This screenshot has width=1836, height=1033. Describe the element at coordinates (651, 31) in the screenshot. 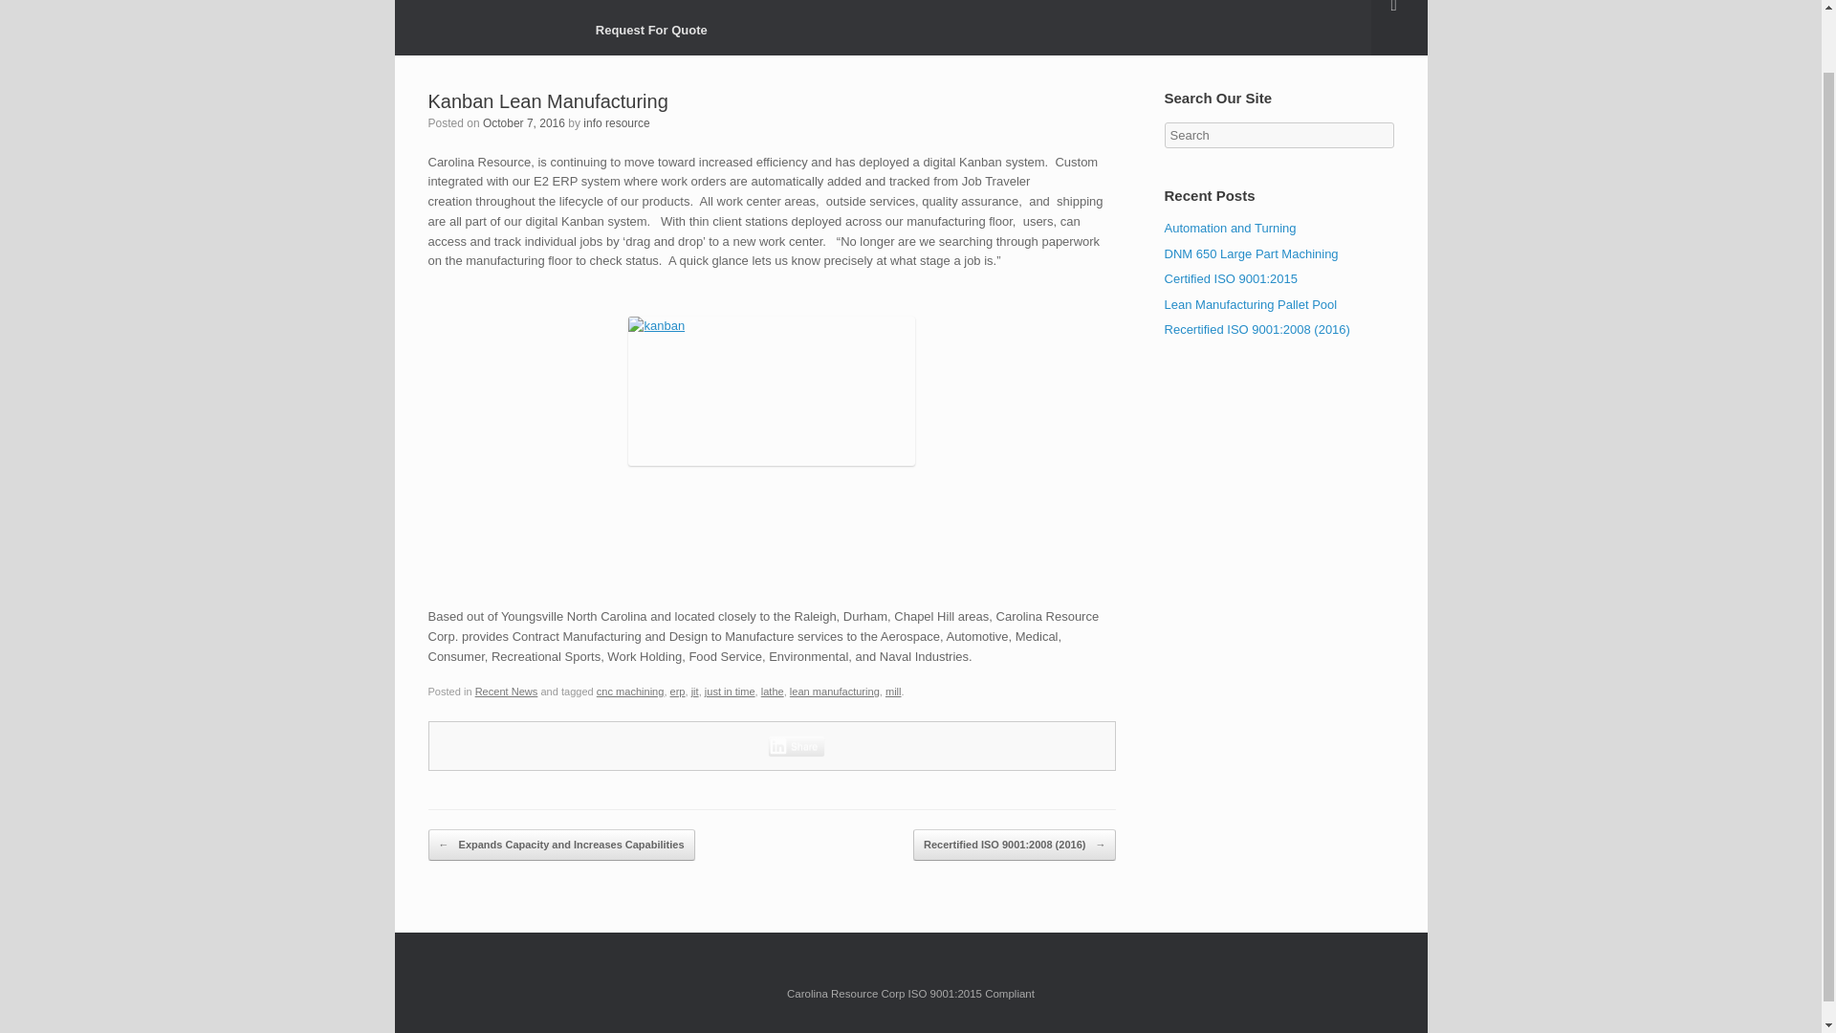

I see `Request For Quote` at that location.